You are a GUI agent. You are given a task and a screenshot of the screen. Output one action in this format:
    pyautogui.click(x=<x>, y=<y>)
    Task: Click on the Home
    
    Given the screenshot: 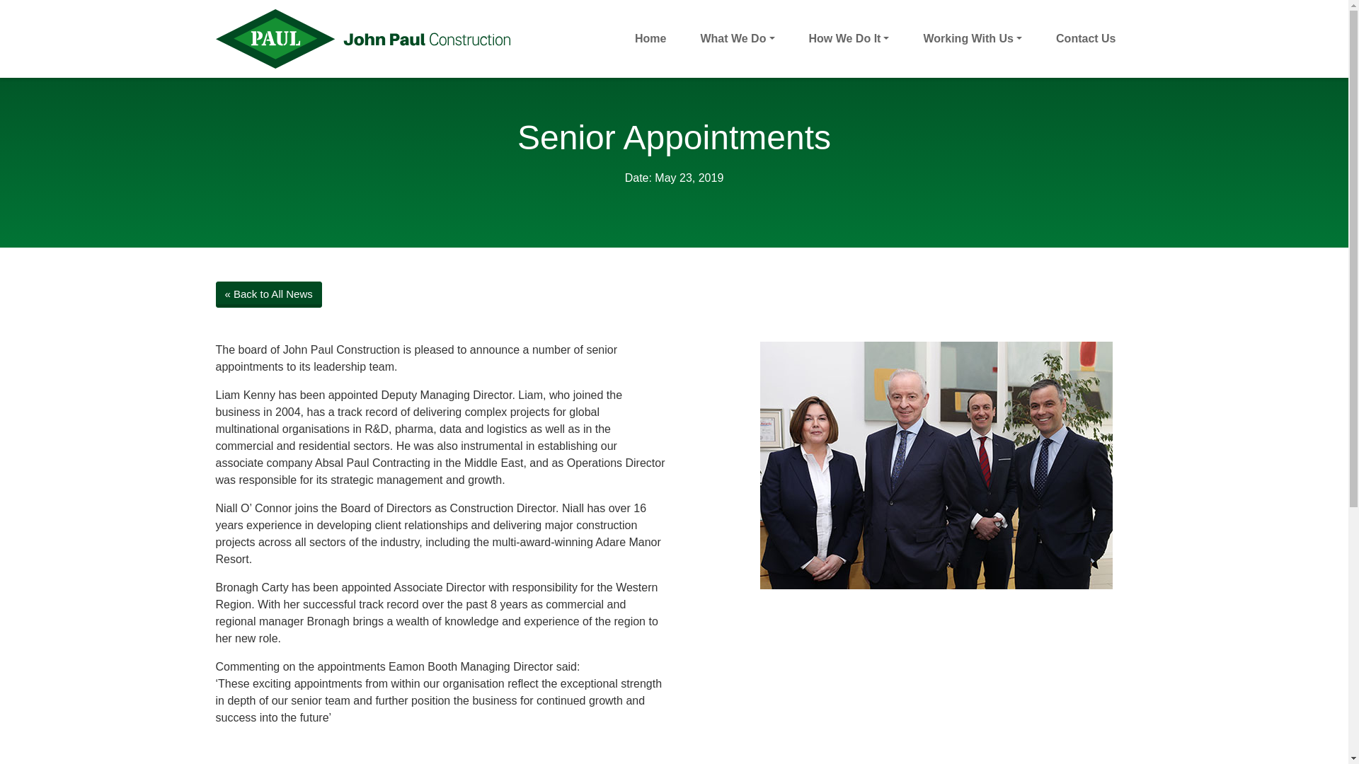 What is the action you would take?
    pyautogui.click(x=650, y=38)
    